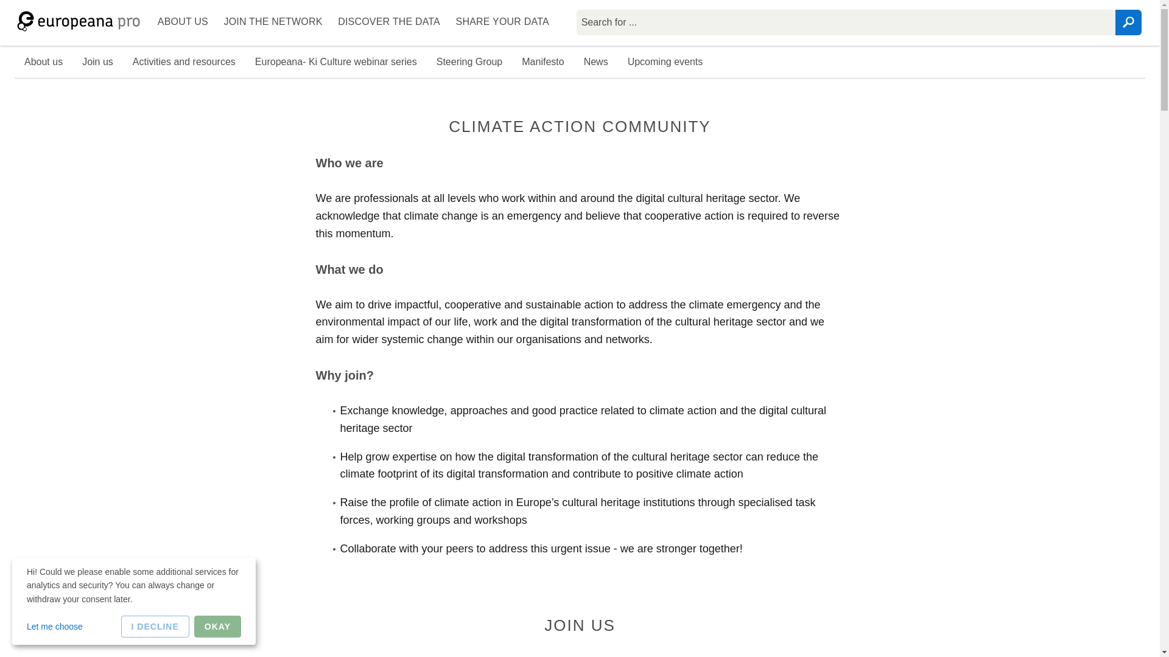 The height and width of the screenshot is (657, 1169). Describe the element at coordinates (1128, 23) in the screenshot. I see `SEARCH` at that location.